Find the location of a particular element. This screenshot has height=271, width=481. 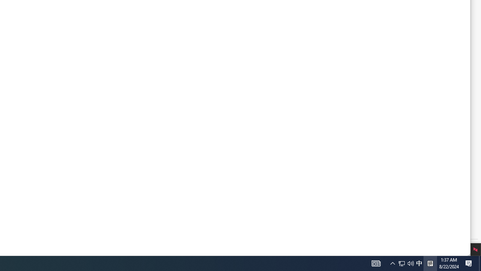

Company info is located at coordinates (86, 108).